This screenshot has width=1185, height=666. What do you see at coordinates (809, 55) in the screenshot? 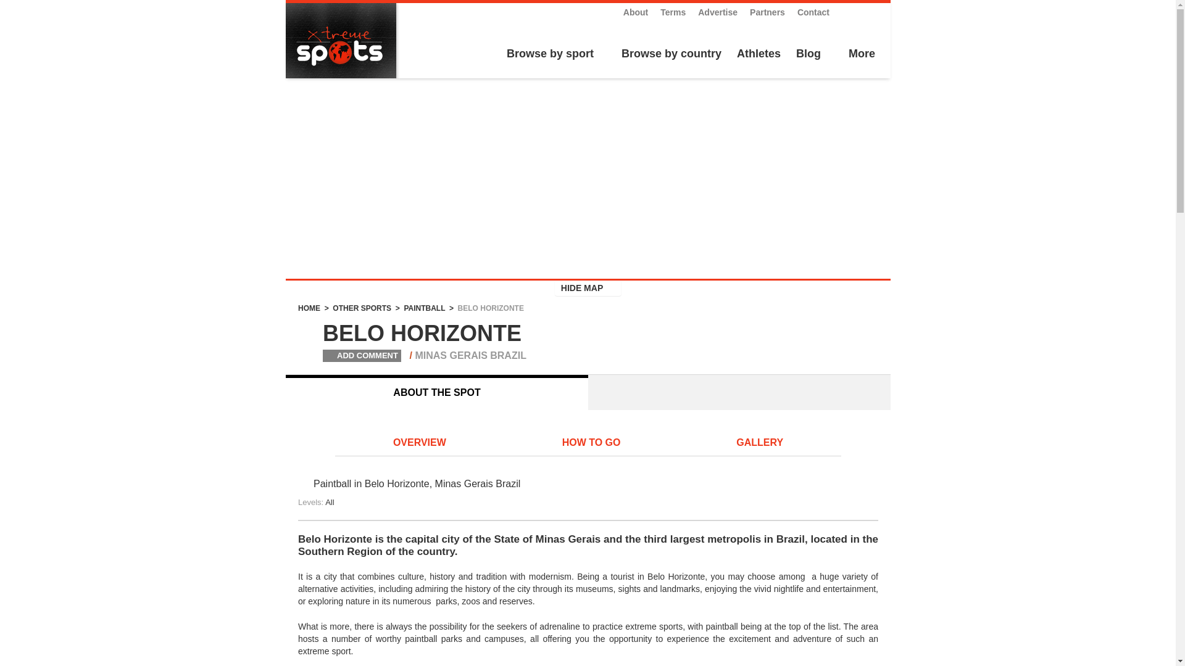
I see `Blog` at bounding box center [809, 55].